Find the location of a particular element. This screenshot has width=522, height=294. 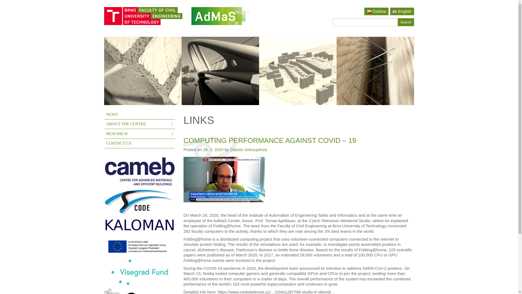

ABOUT THE CENTRE is located at coordinates (140, 124).